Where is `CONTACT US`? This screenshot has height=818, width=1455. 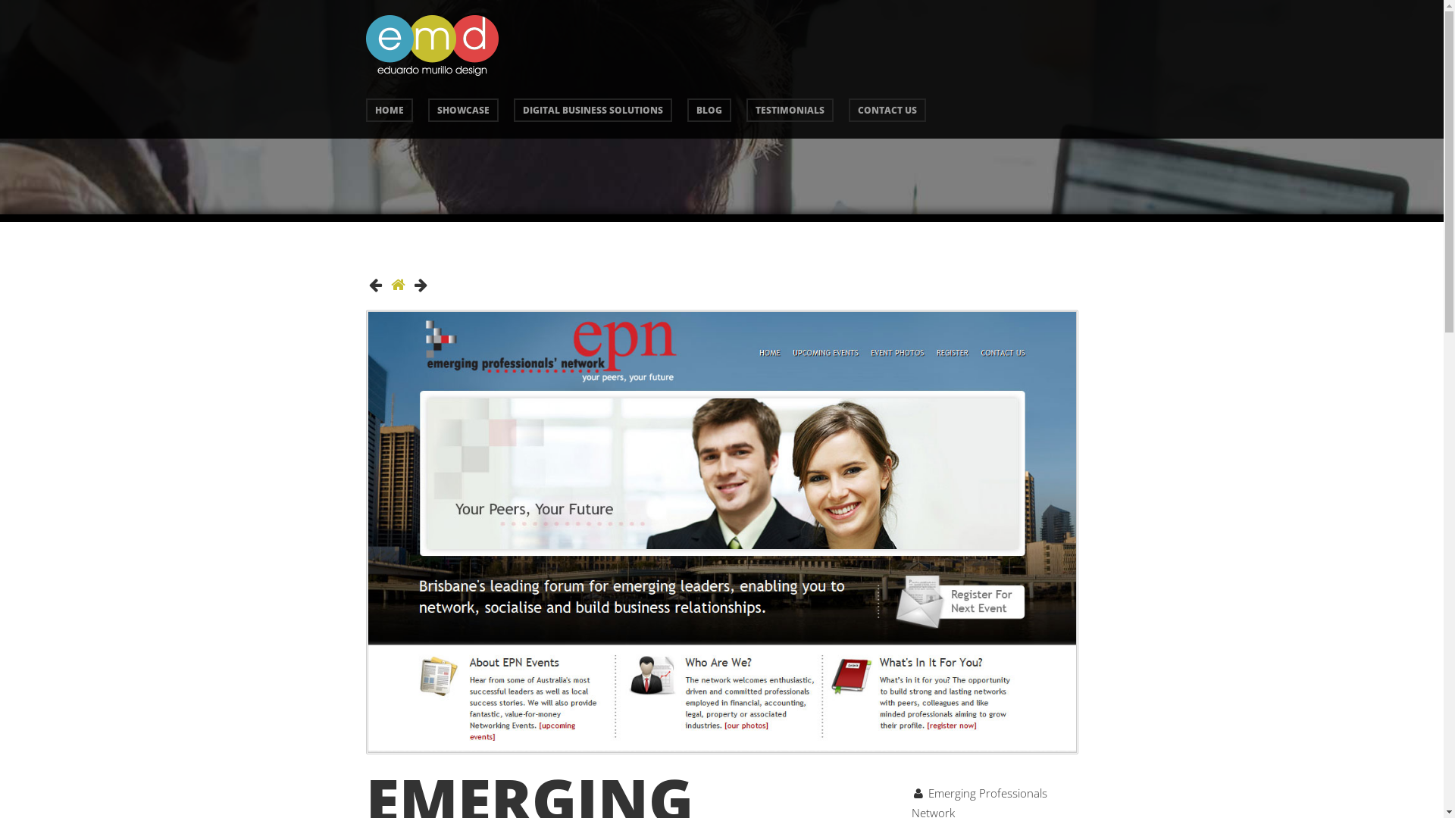 CONTACT US is located at coordinates (887, 111).